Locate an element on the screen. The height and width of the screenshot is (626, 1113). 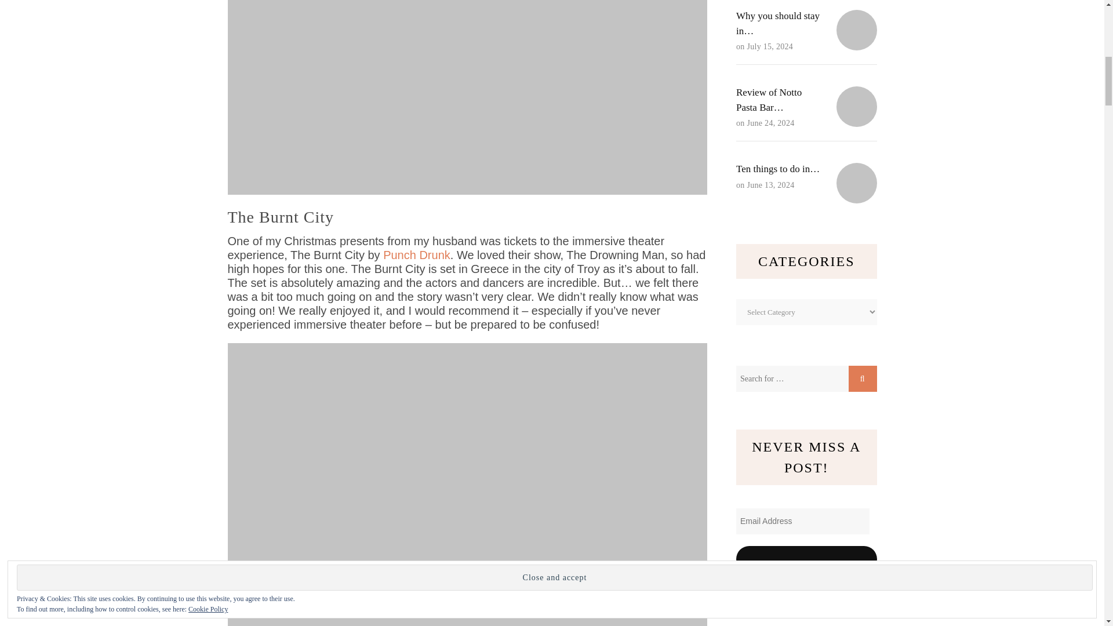
Punch Drunk is located at coordinates (416, 255).